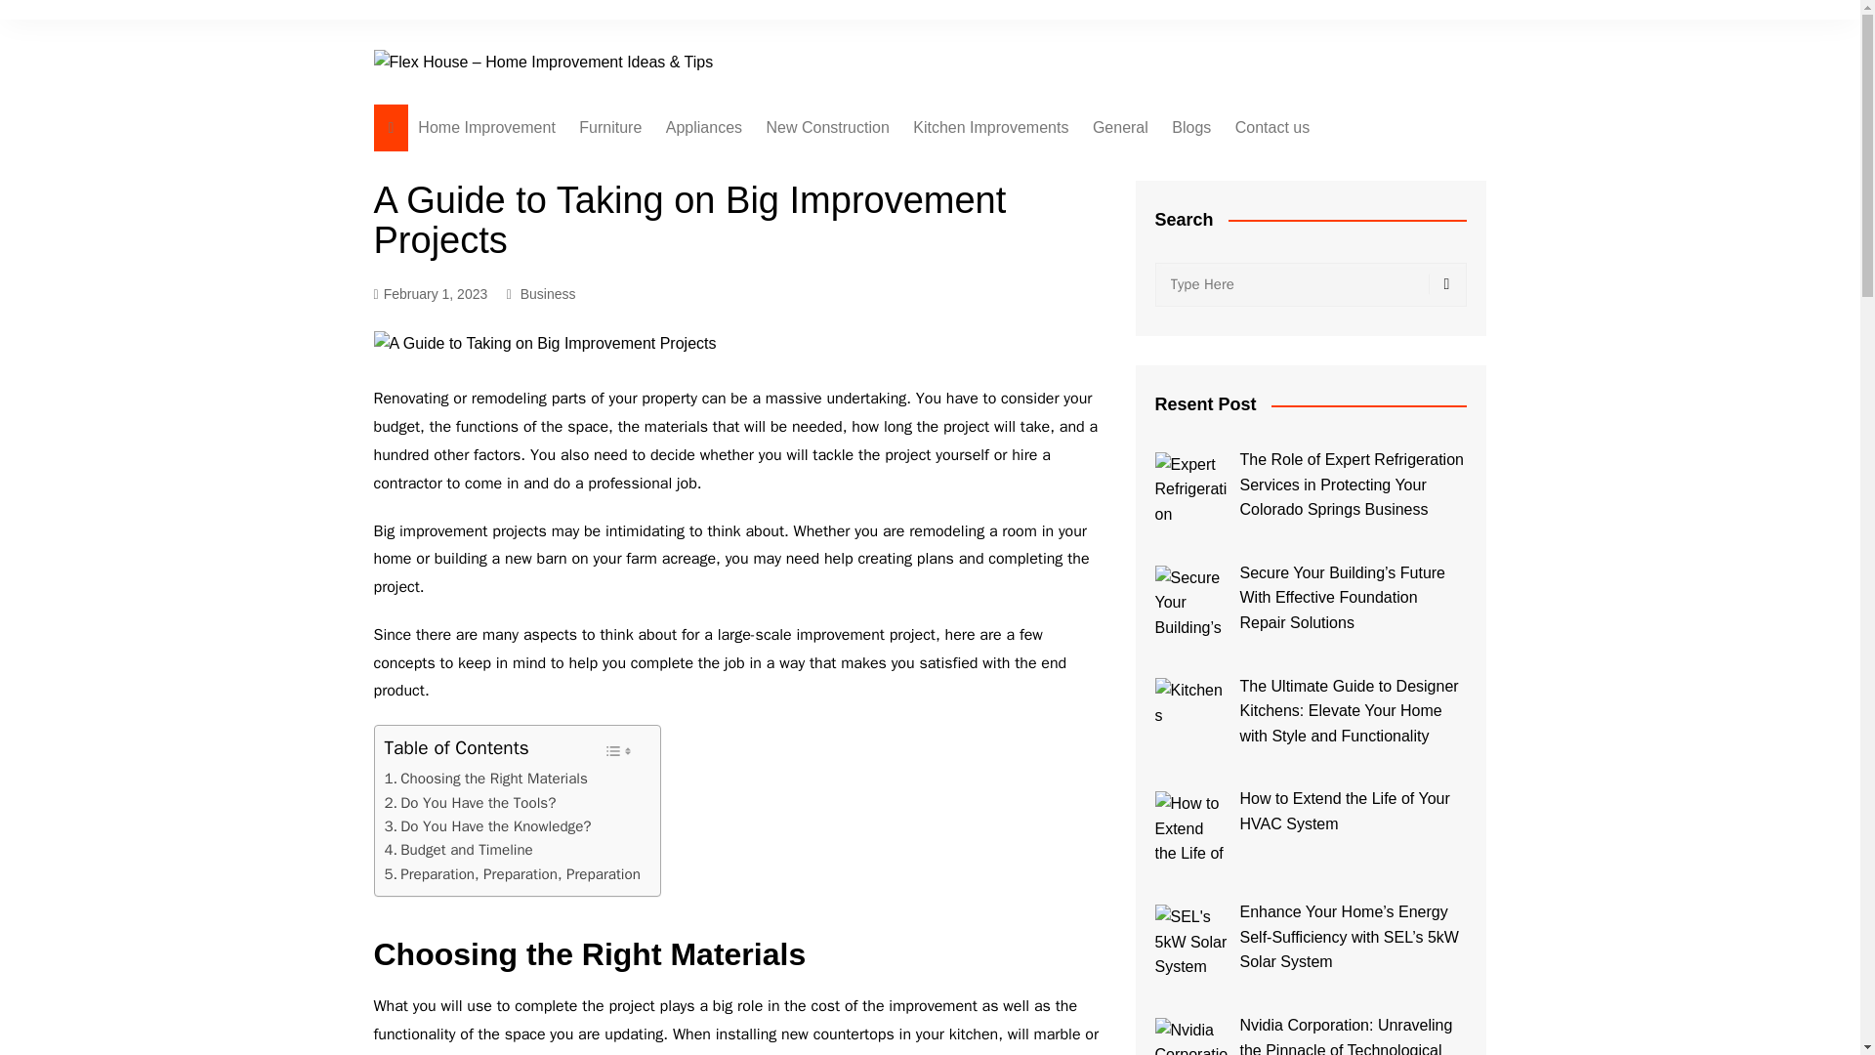  Describe the element at coordinates (471, 803) in the screenshot. I see `Do You Have the Tools?` at that location.